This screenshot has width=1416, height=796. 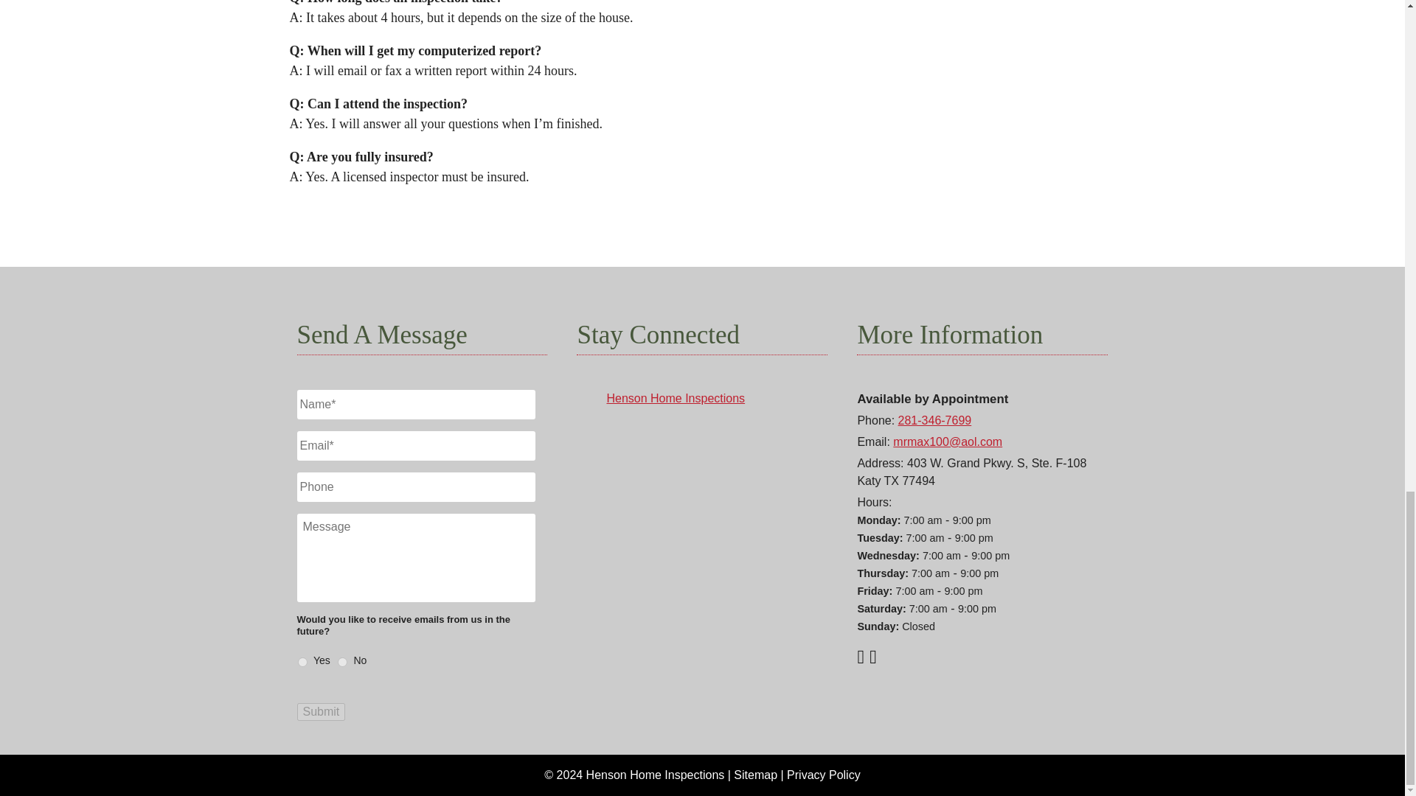 I want to click on Yes, so click(x=302, y=662).